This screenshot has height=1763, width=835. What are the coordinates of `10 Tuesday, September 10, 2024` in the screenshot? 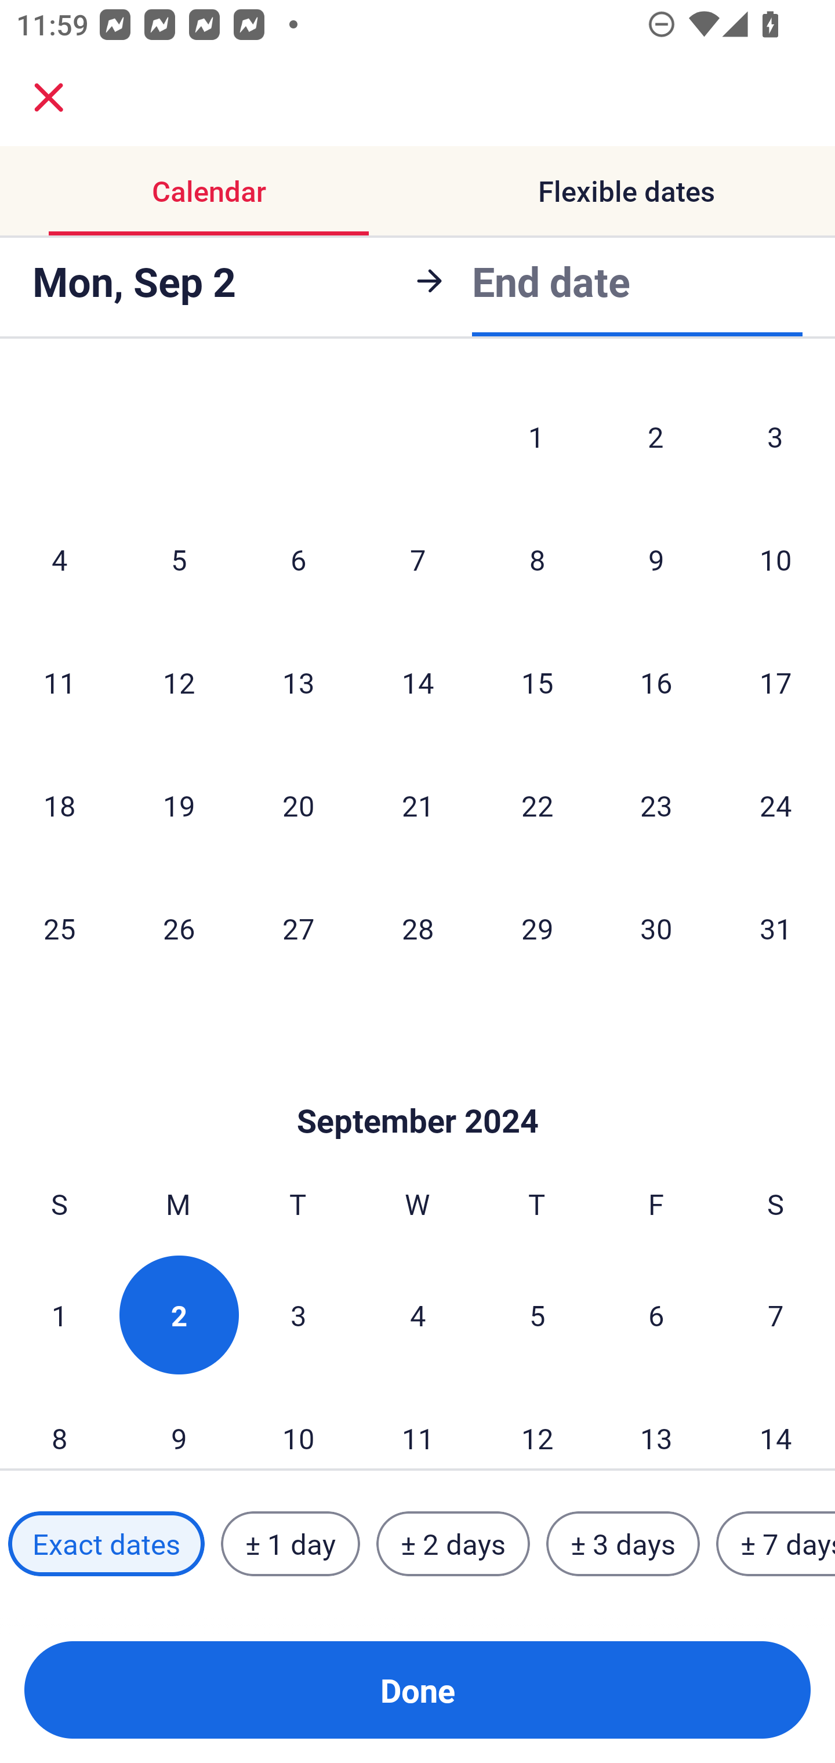 It's located at (298, 1423).